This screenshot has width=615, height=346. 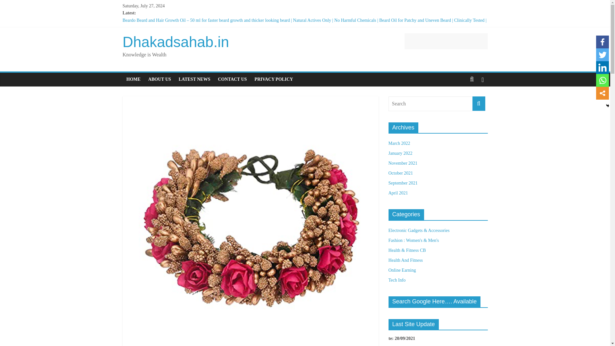 I want to click on Advertisement, so click(x=446, y=41).